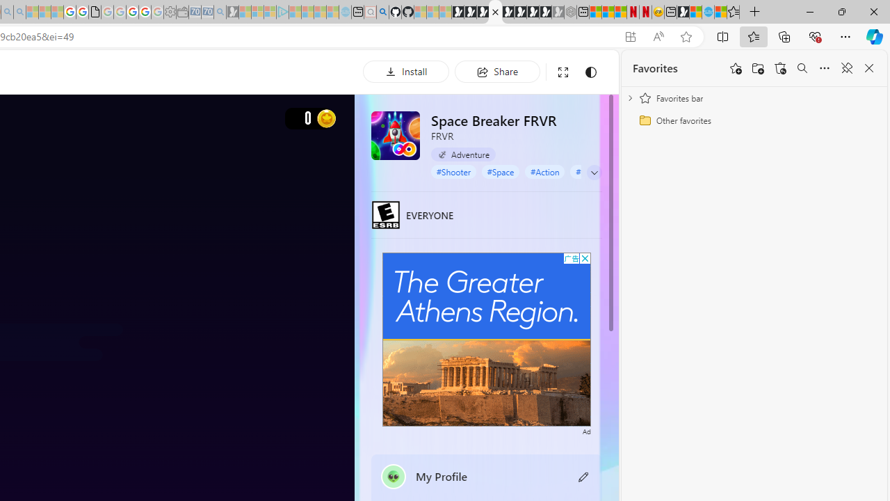  Describe the element at coordinates (736, 68) in the screenshot. I see `Add this page to favorites` at that location.